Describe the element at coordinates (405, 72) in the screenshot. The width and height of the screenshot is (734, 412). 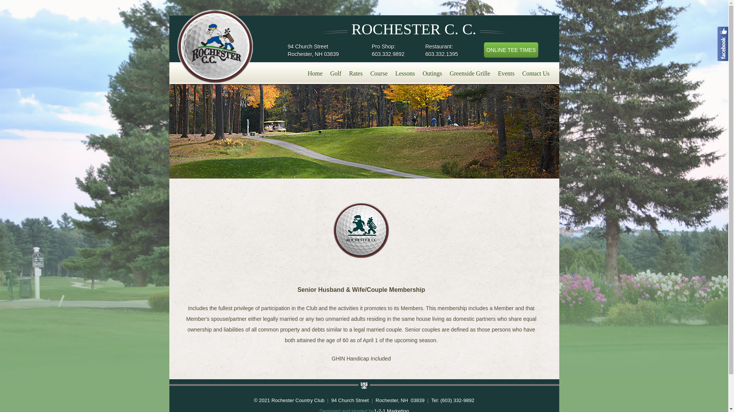
I see `Lessons` at that location.